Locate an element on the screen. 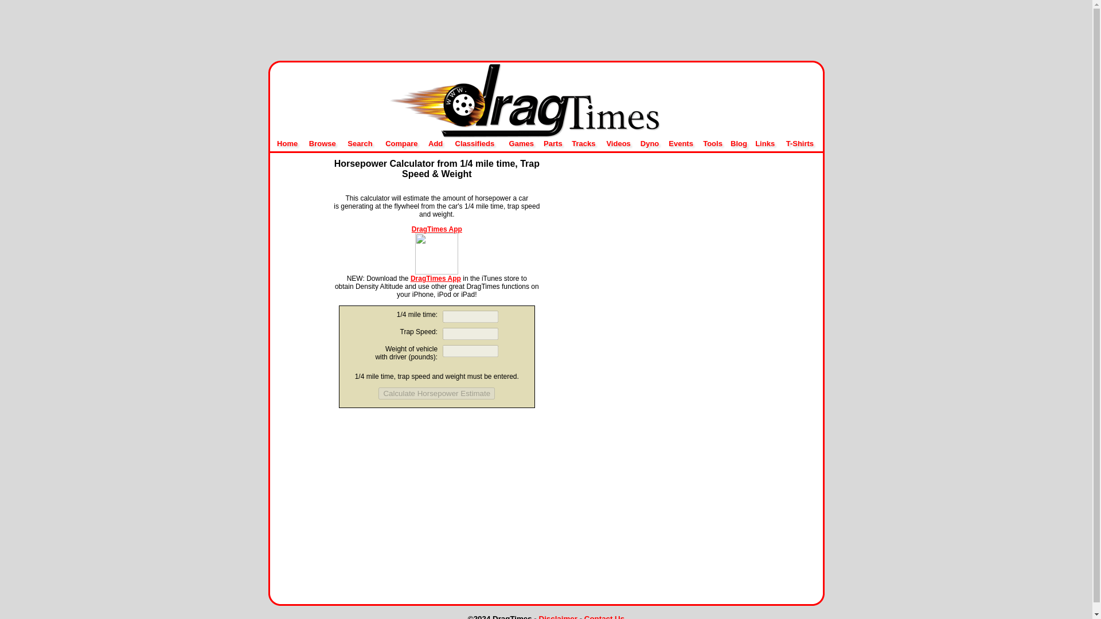 Image resolution: width=1101 pixels, height=619 pixels. Add is located at coordinates (435, 143).